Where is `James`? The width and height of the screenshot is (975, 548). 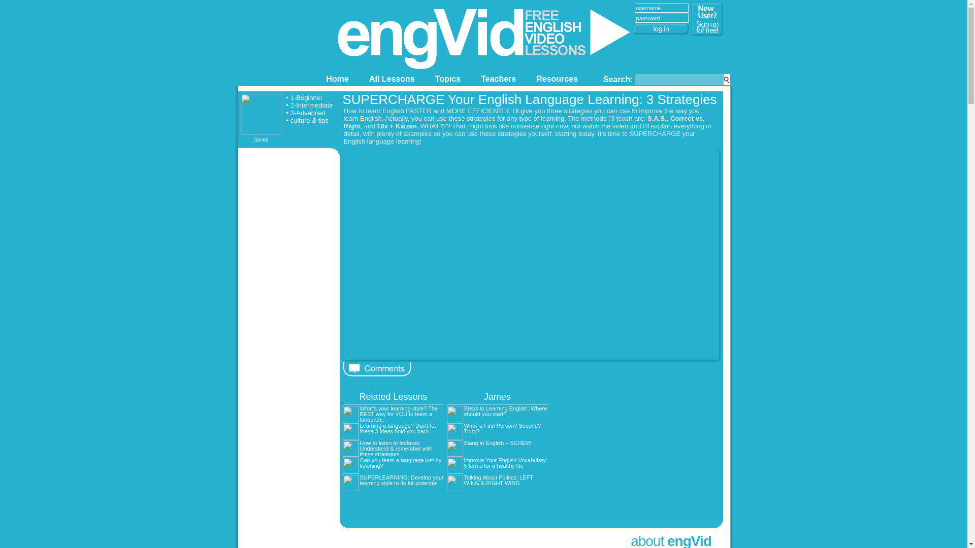
James is located at coordinates (261, 118).